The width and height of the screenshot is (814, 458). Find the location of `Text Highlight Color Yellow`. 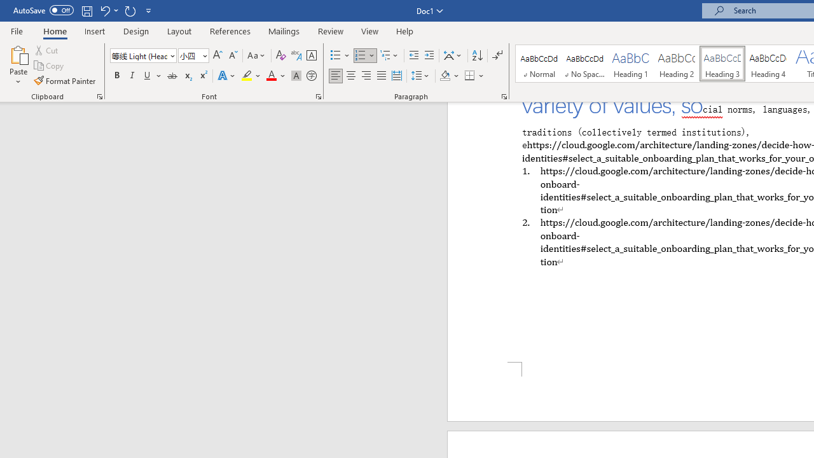

Text Highlight Color Yellow is located at coordinates (247, 76).